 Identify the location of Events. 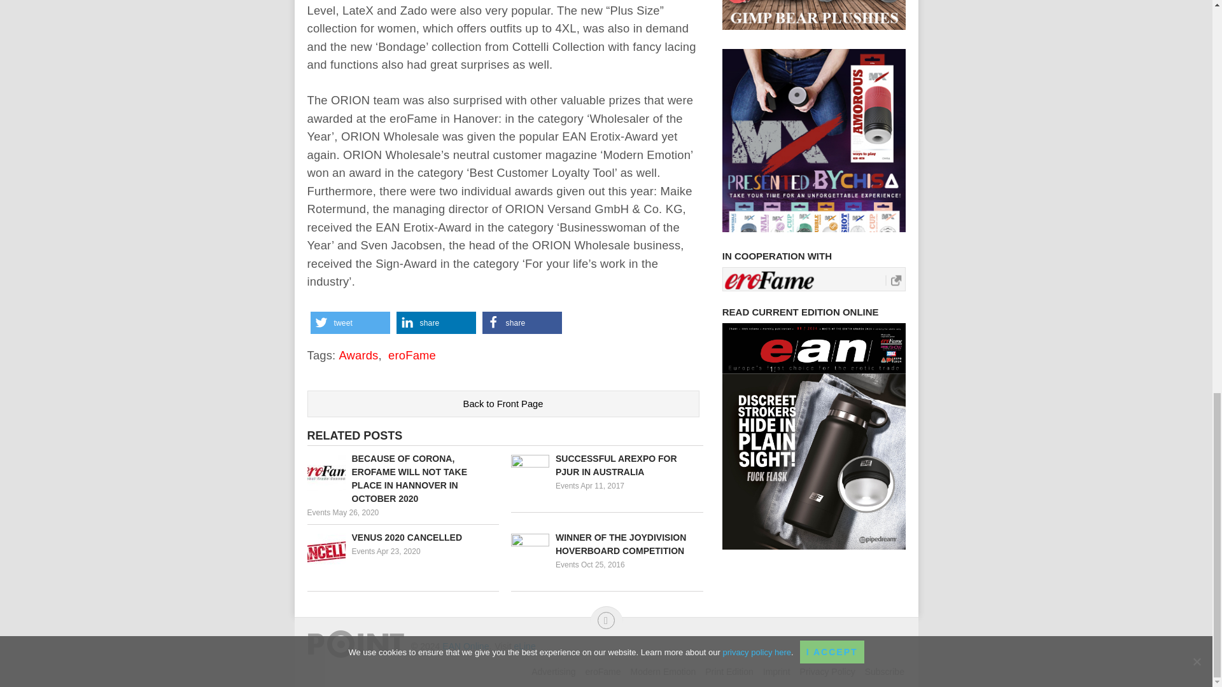
(568, 486).